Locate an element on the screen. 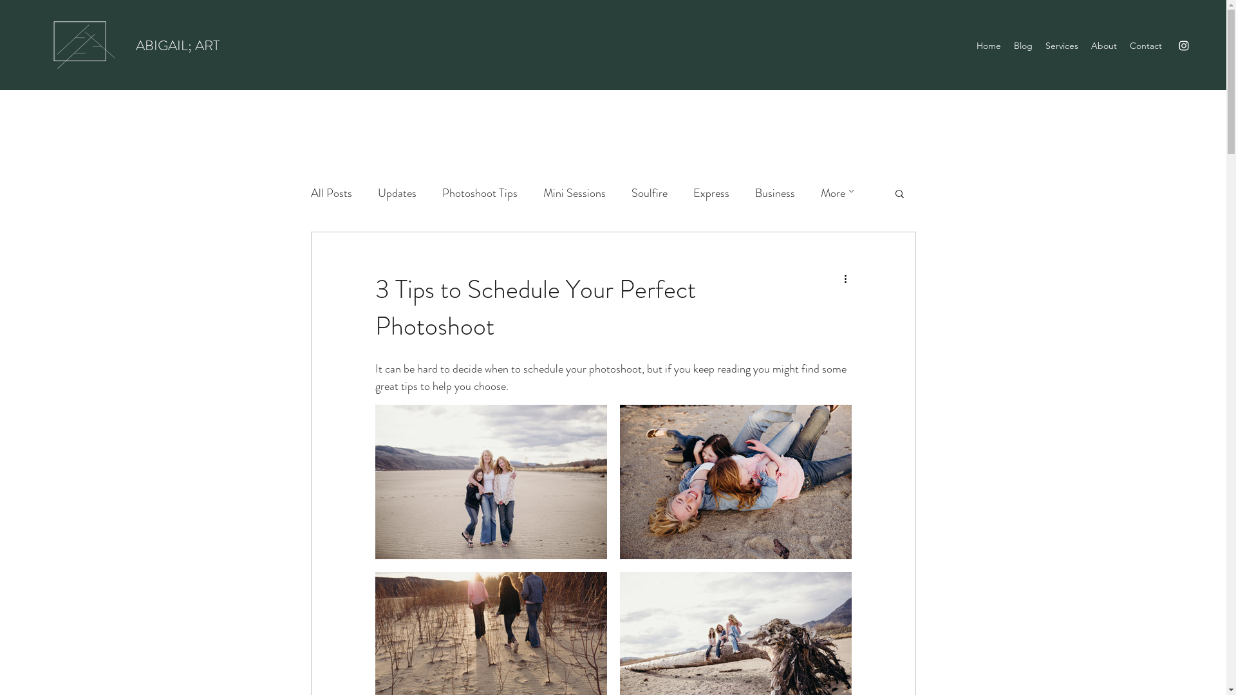 This screenshot has height=695, width=1236. Updates is located at coordinates (397, 193).